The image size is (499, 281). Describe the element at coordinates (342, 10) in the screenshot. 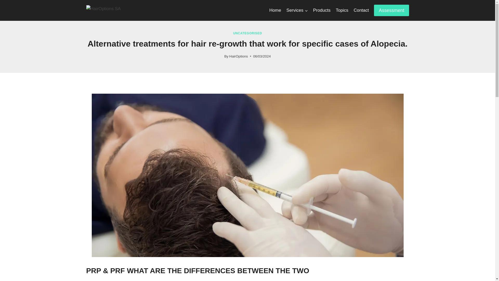

I see `Topics` at that location.